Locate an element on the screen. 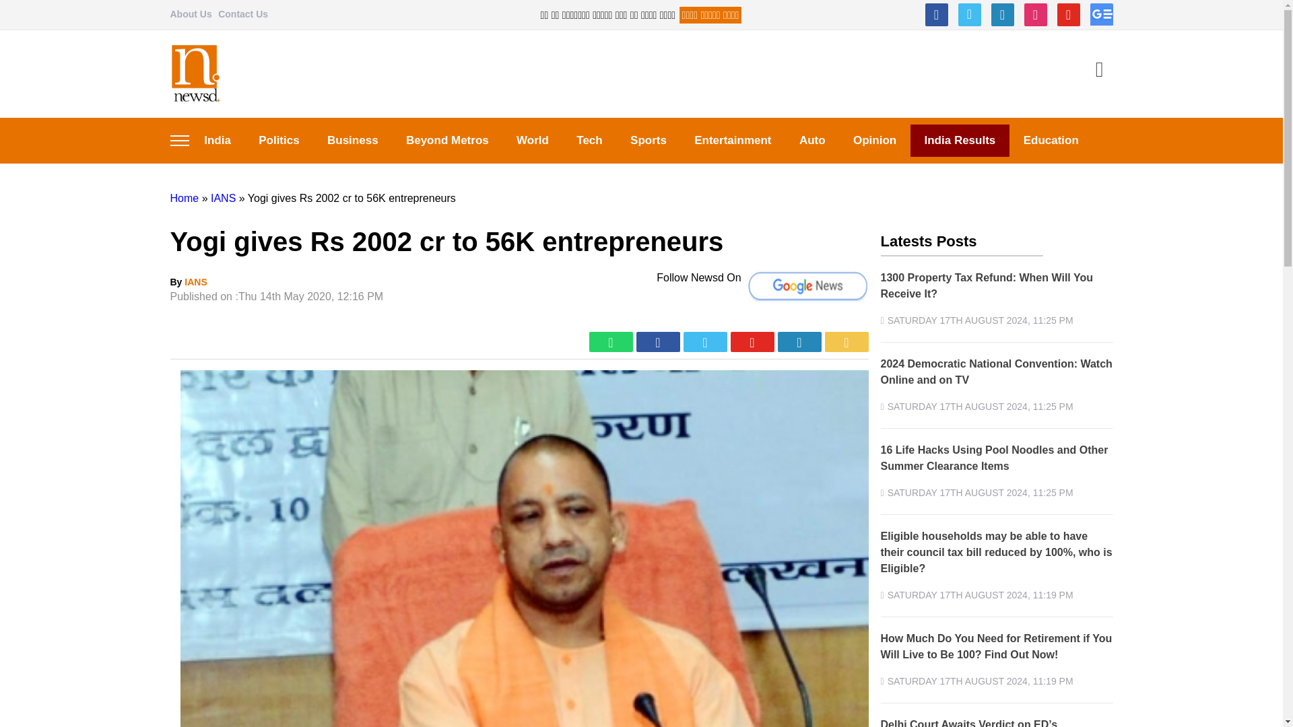 The image size is (1293, 727). IANS is located at coordinates (222, 198).